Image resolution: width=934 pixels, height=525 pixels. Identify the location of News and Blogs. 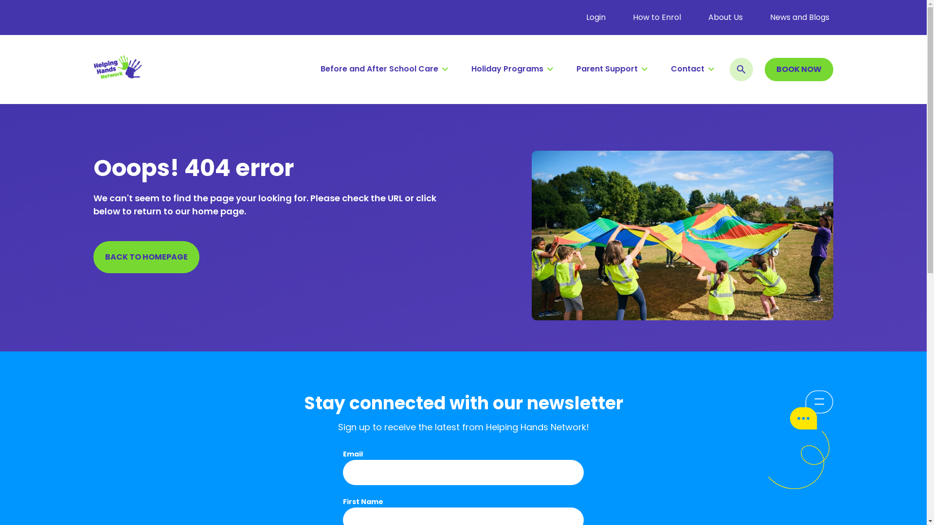
(802, 17).